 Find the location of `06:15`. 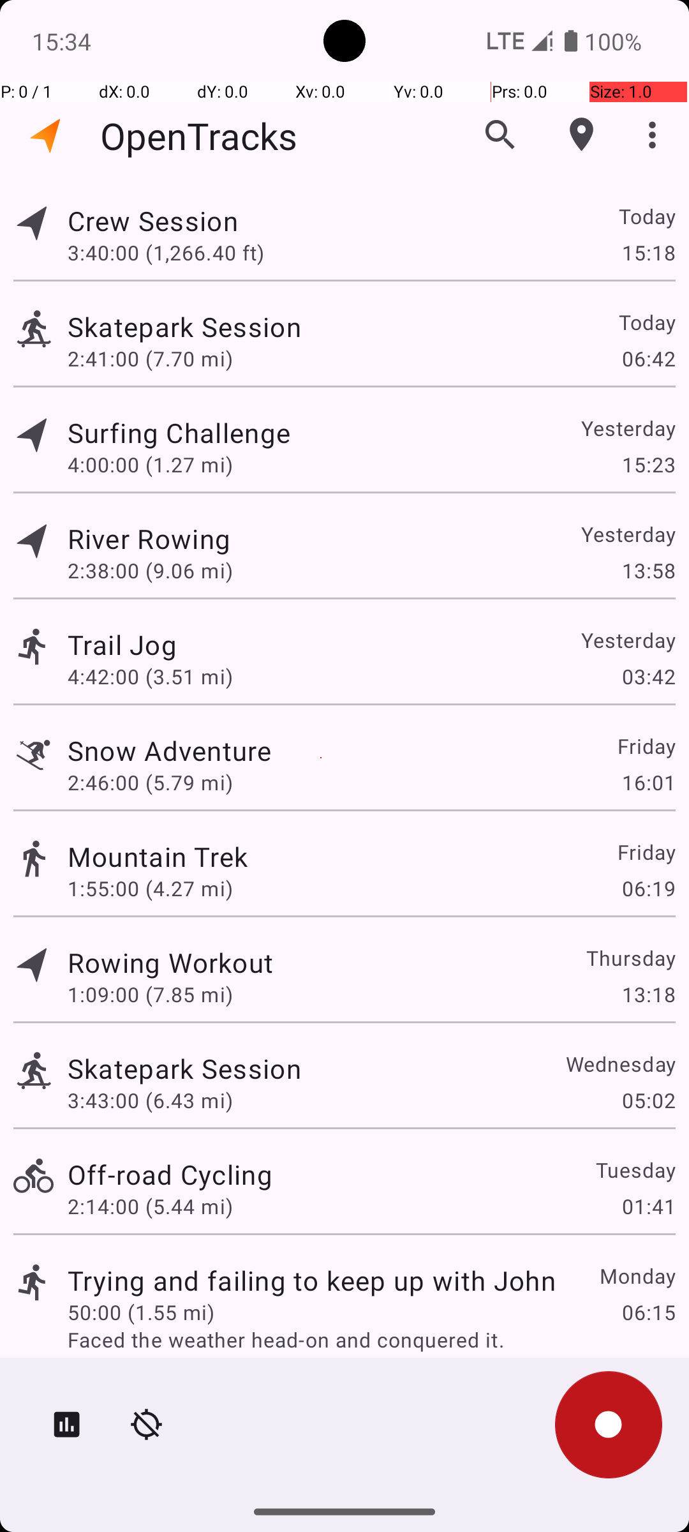

06:15 is located at coordinates (648, 1312).